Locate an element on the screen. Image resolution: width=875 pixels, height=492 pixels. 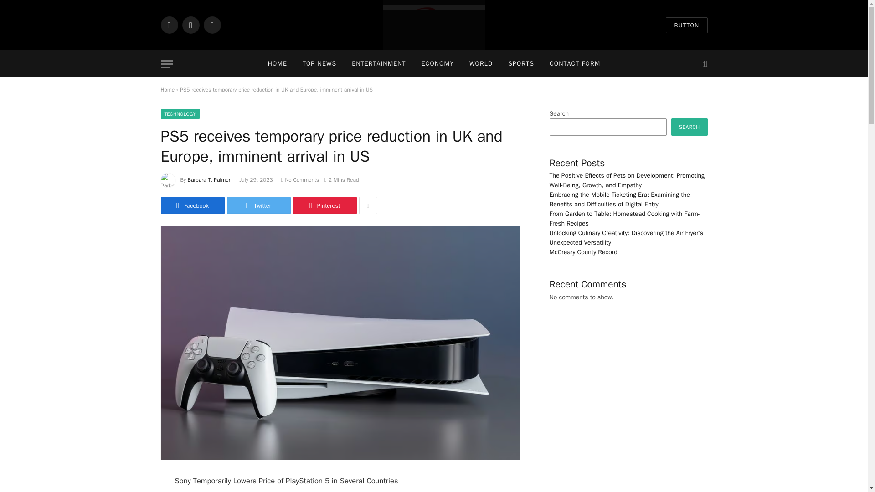
Posts by Barbara T. Palmer is located at coordinates (209, 179).